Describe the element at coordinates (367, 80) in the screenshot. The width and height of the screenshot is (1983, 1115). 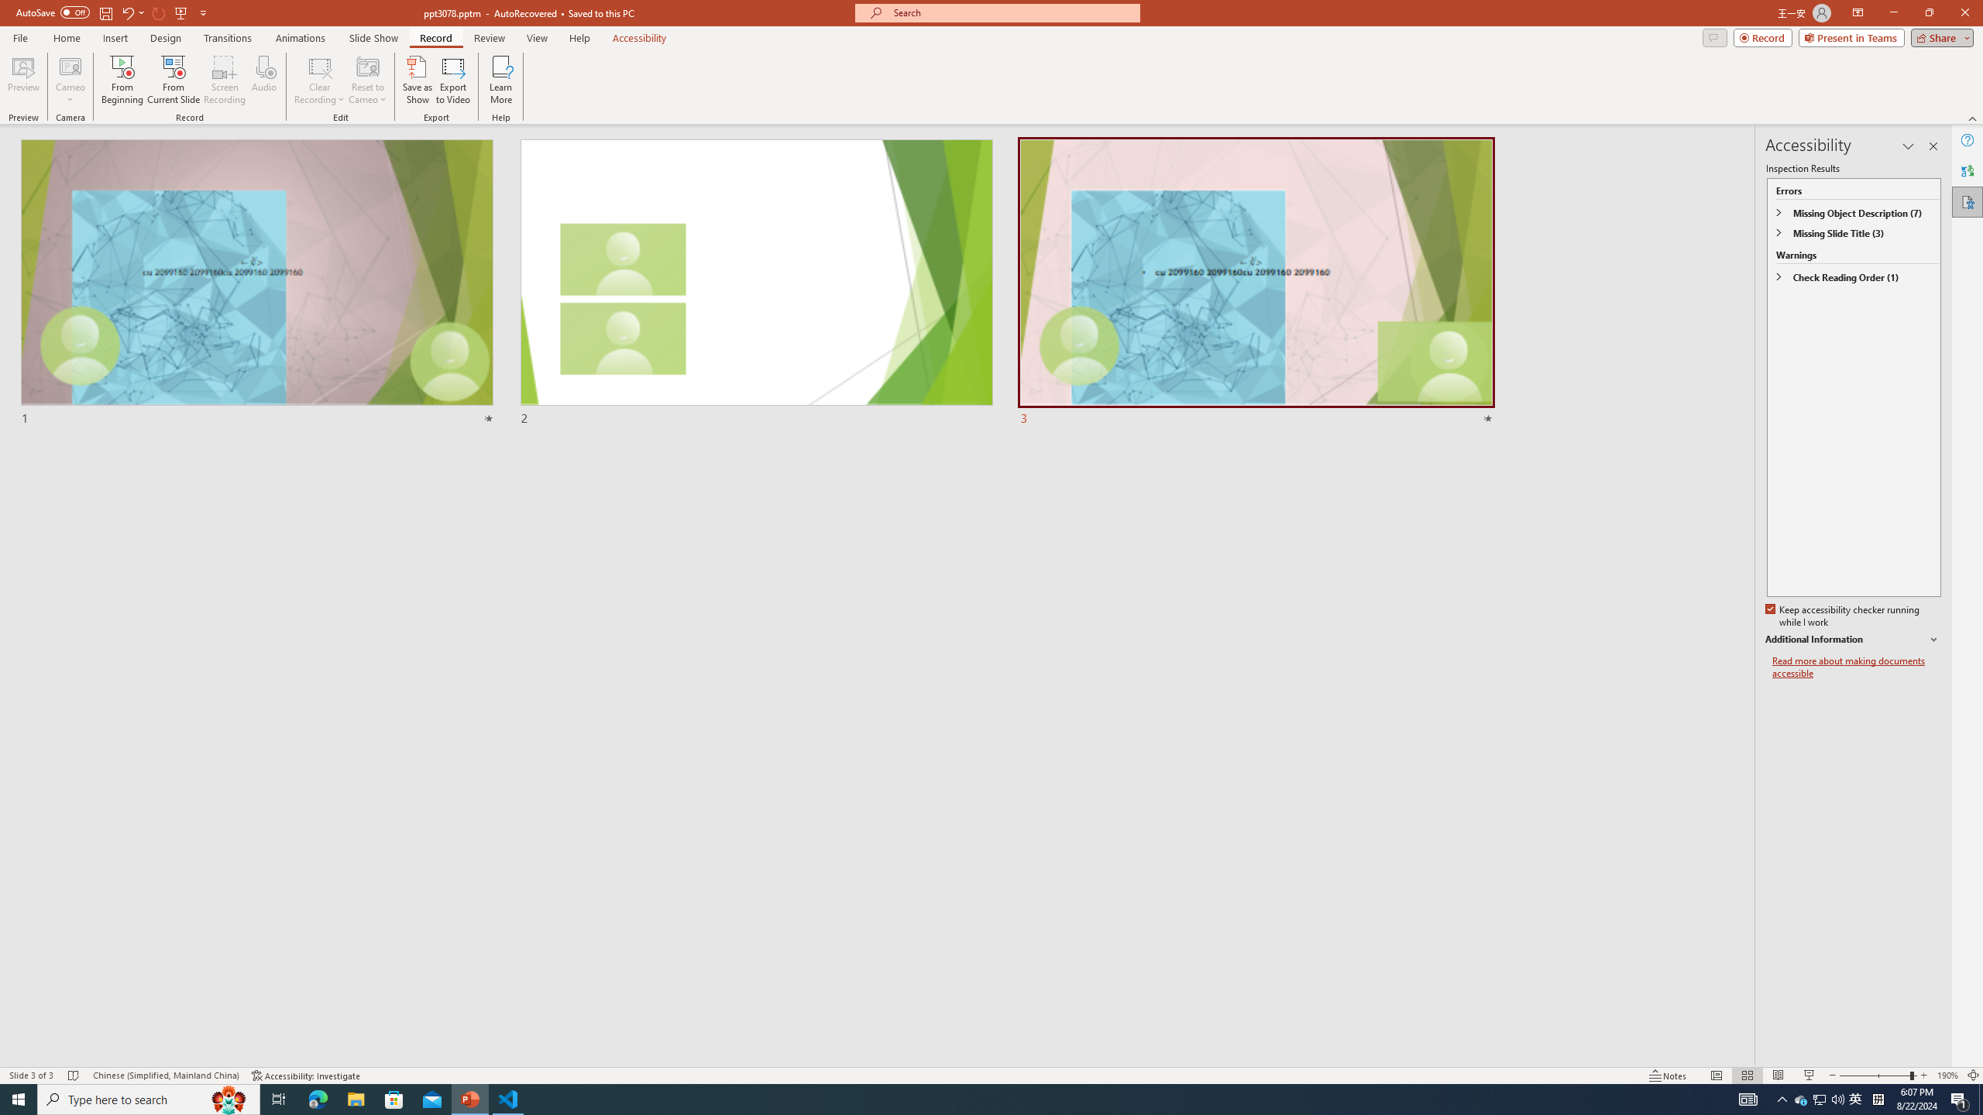
I see `Reset to Cameo` at that location.